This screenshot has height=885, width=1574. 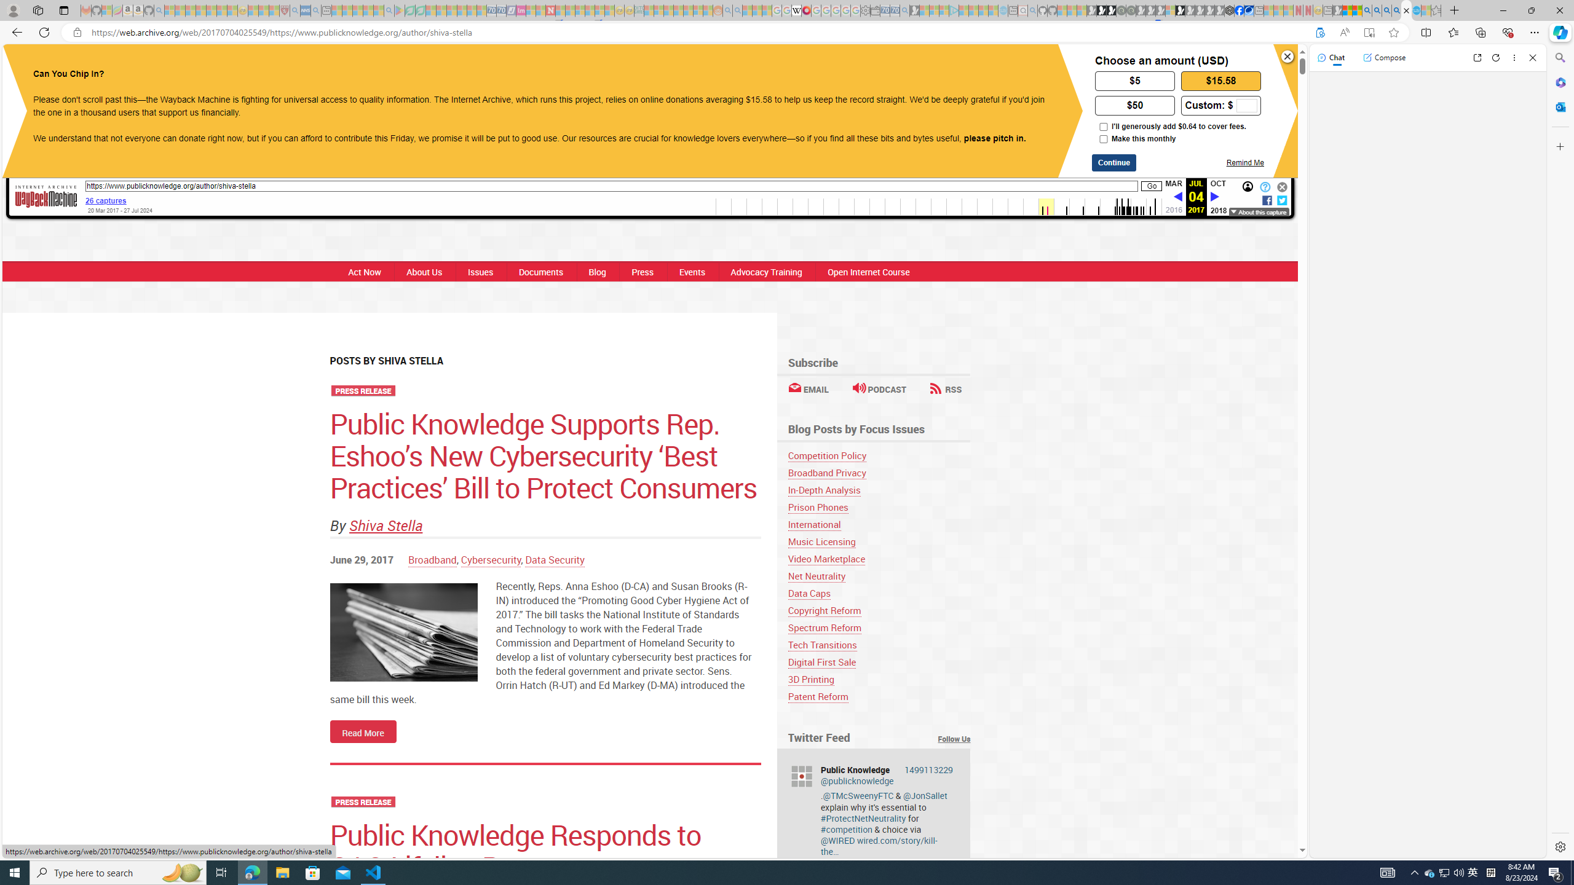 What do you see at coordinates (879, 645) in the screenshot?
I see `Tech Transitions` at bounding box center [879, 645].